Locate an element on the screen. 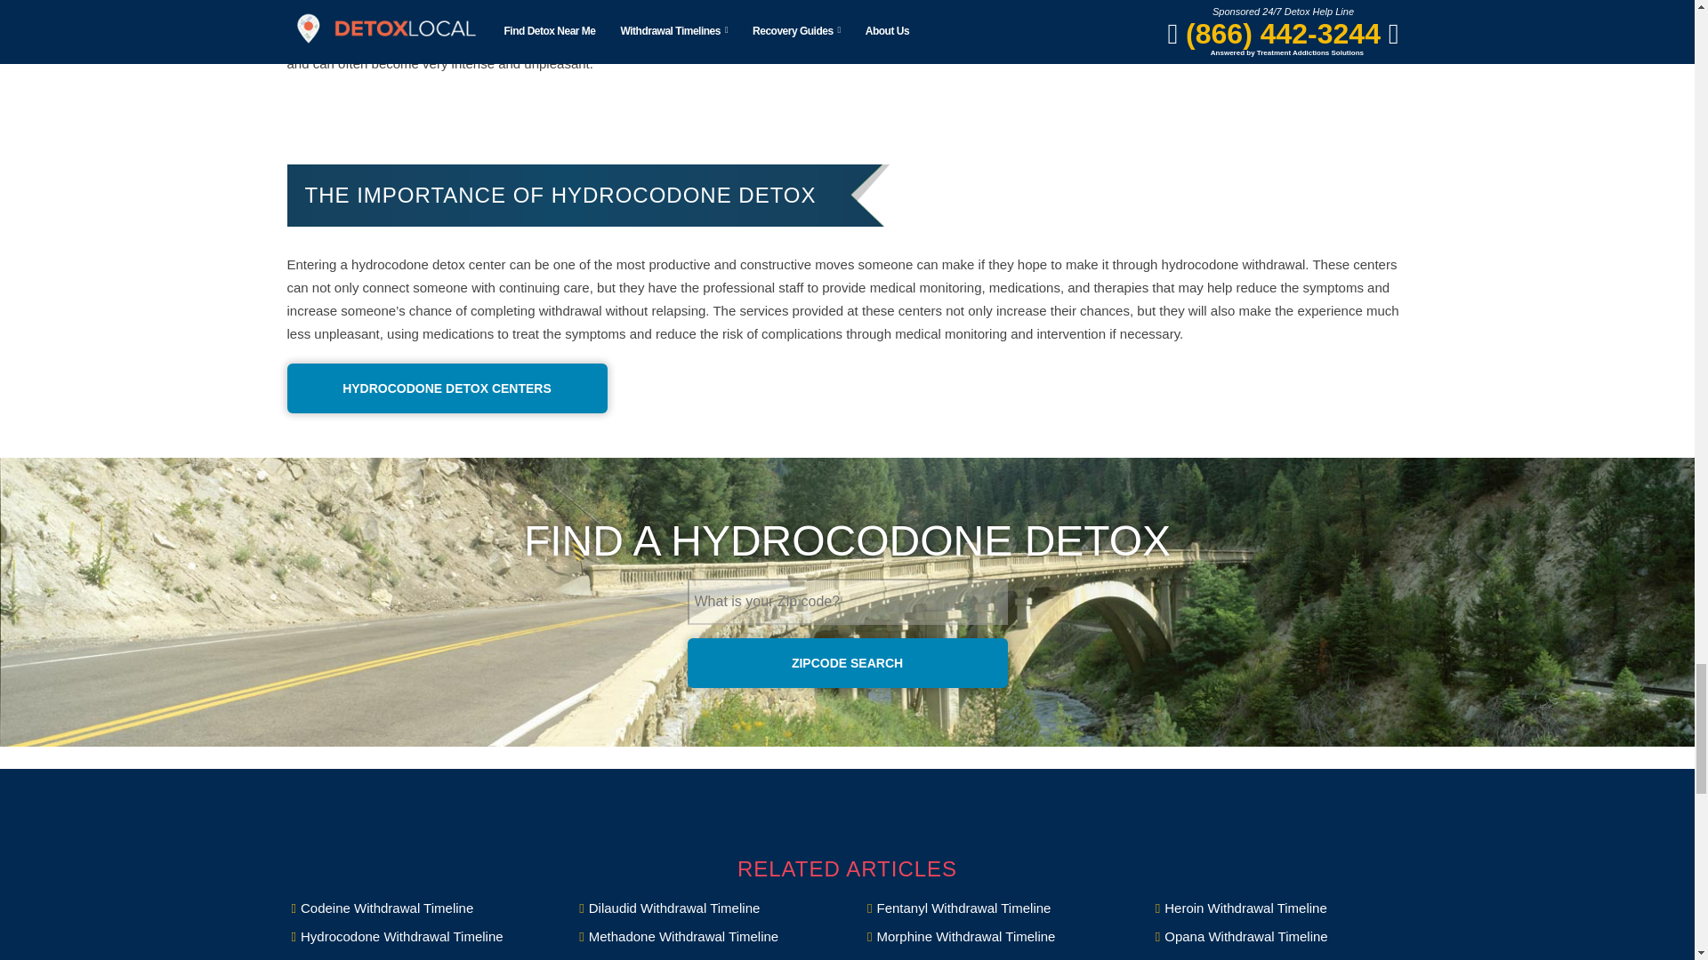 Image resolution: width=1708 pixels, height=960 pixels. Suboxone is located at coordinates (703, 956).